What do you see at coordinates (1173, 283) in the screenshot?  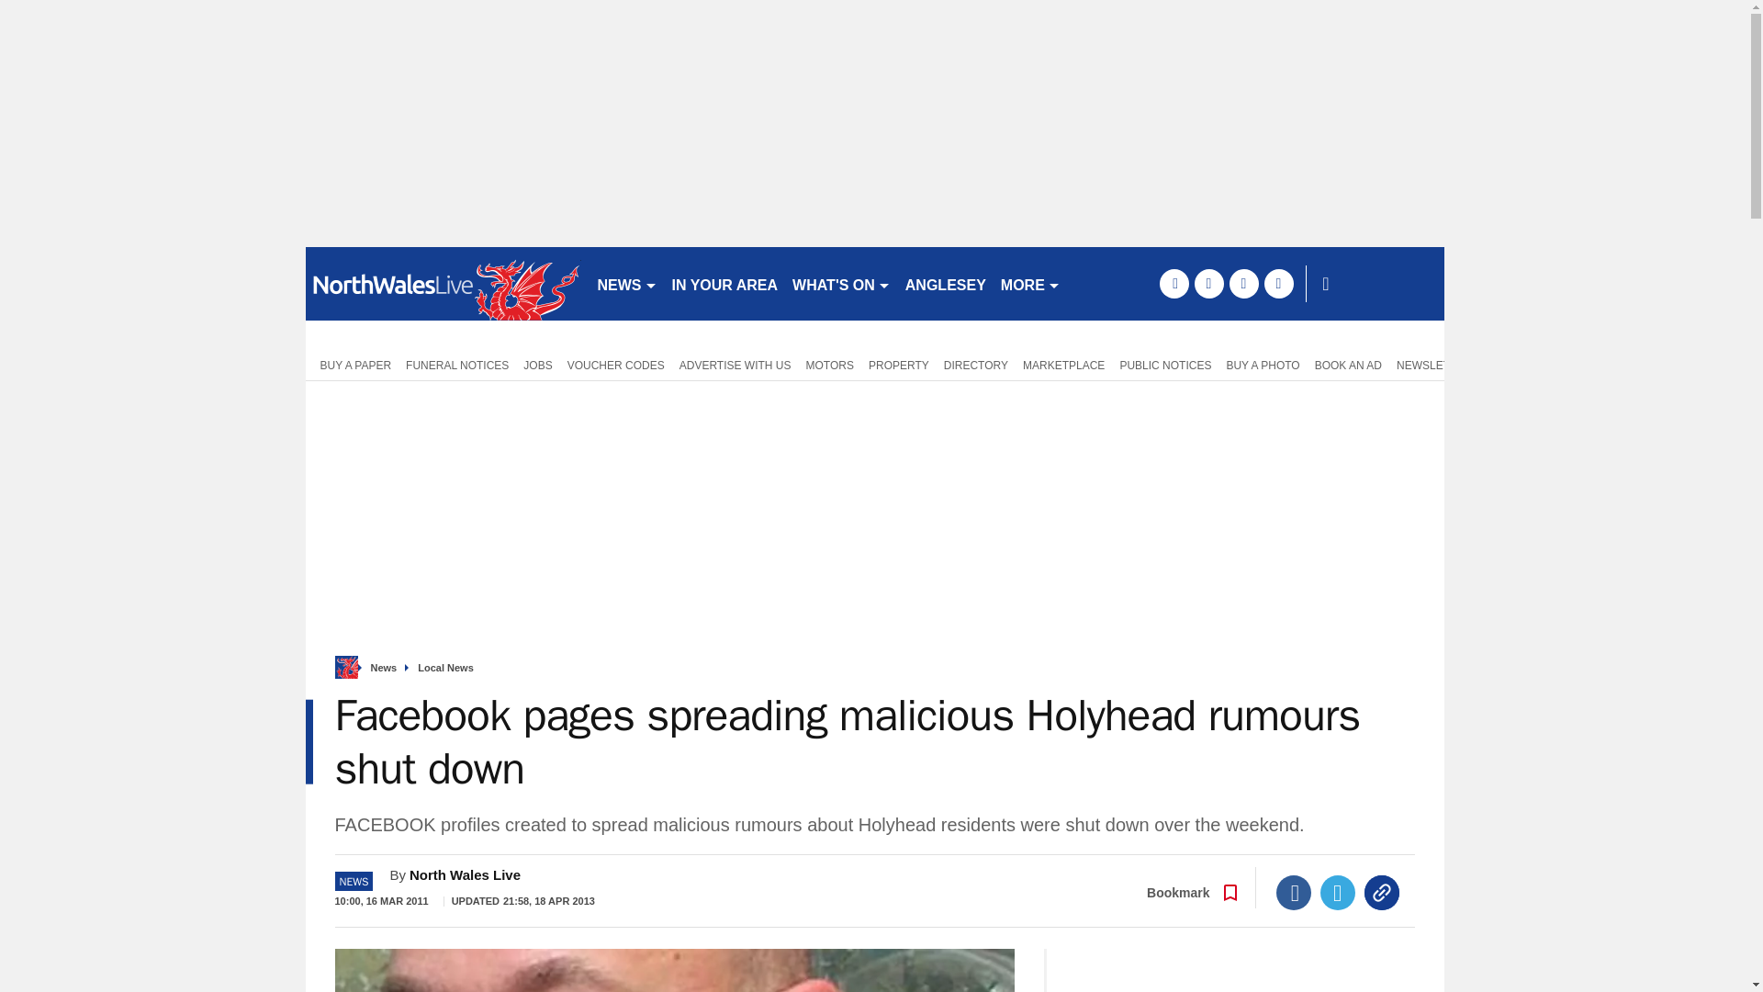 I see `facebook` at bounding box center [1173, 283].